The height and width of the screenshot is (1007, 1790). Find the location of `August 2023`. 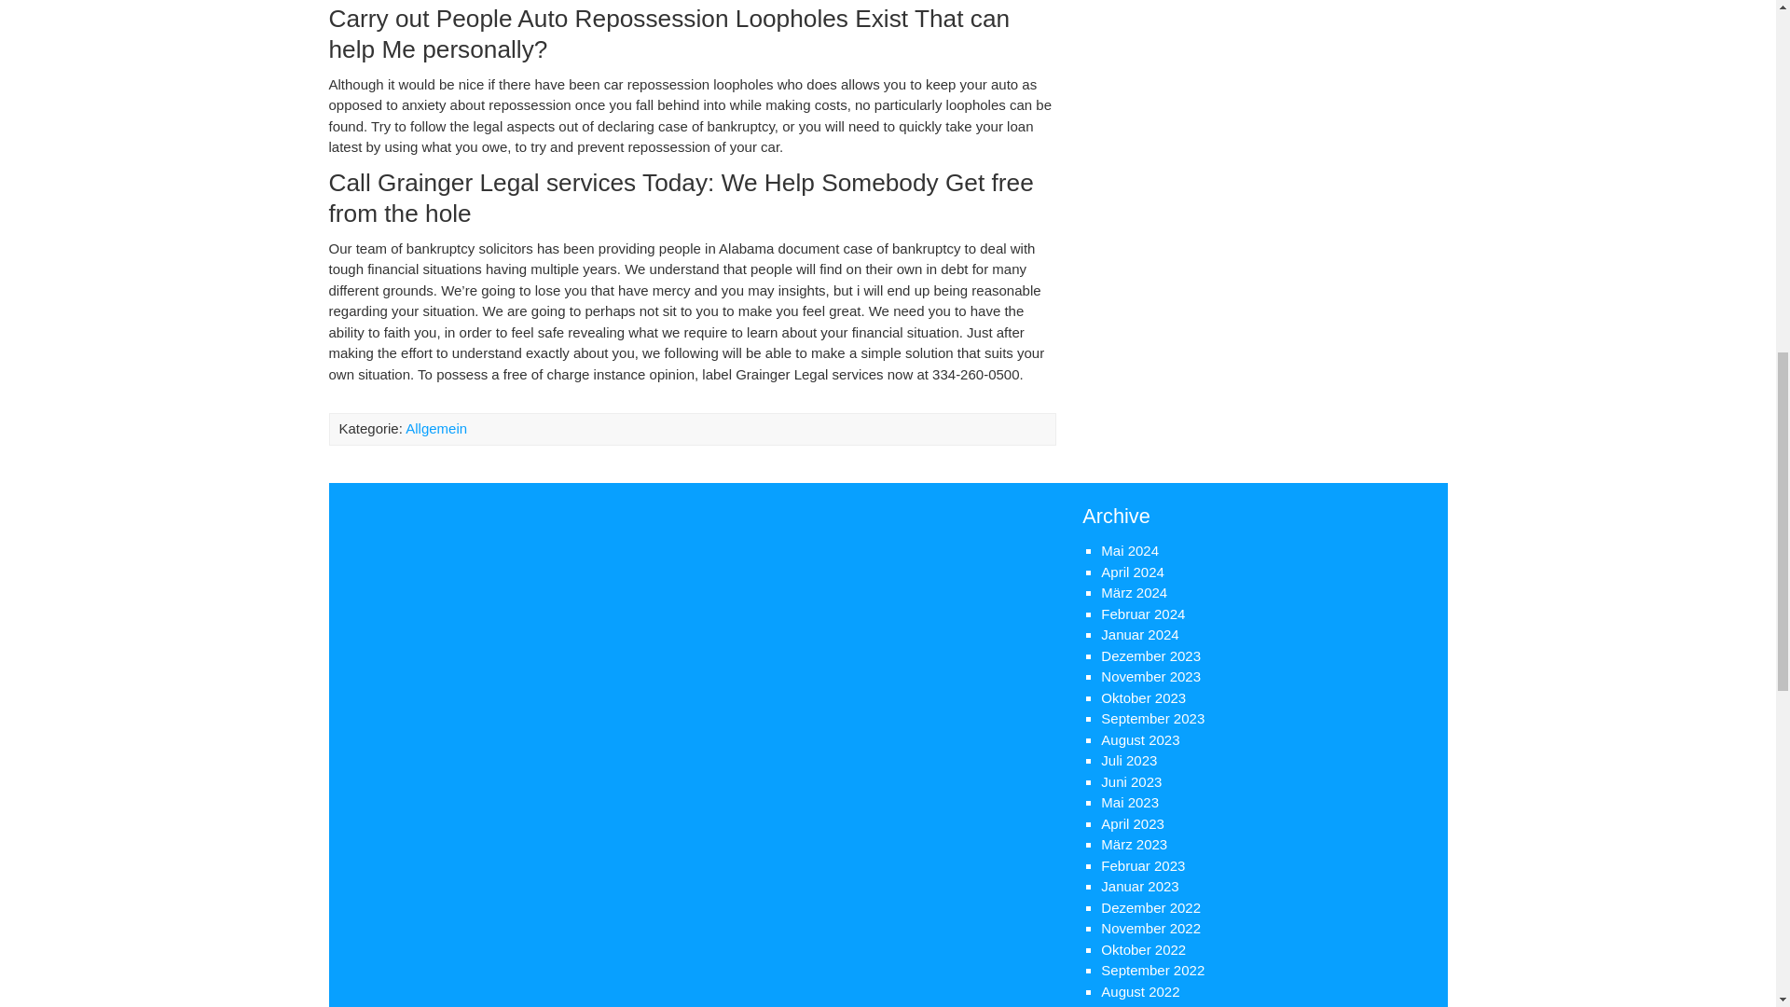

August 2023 is located at coordinates (1139, 740).